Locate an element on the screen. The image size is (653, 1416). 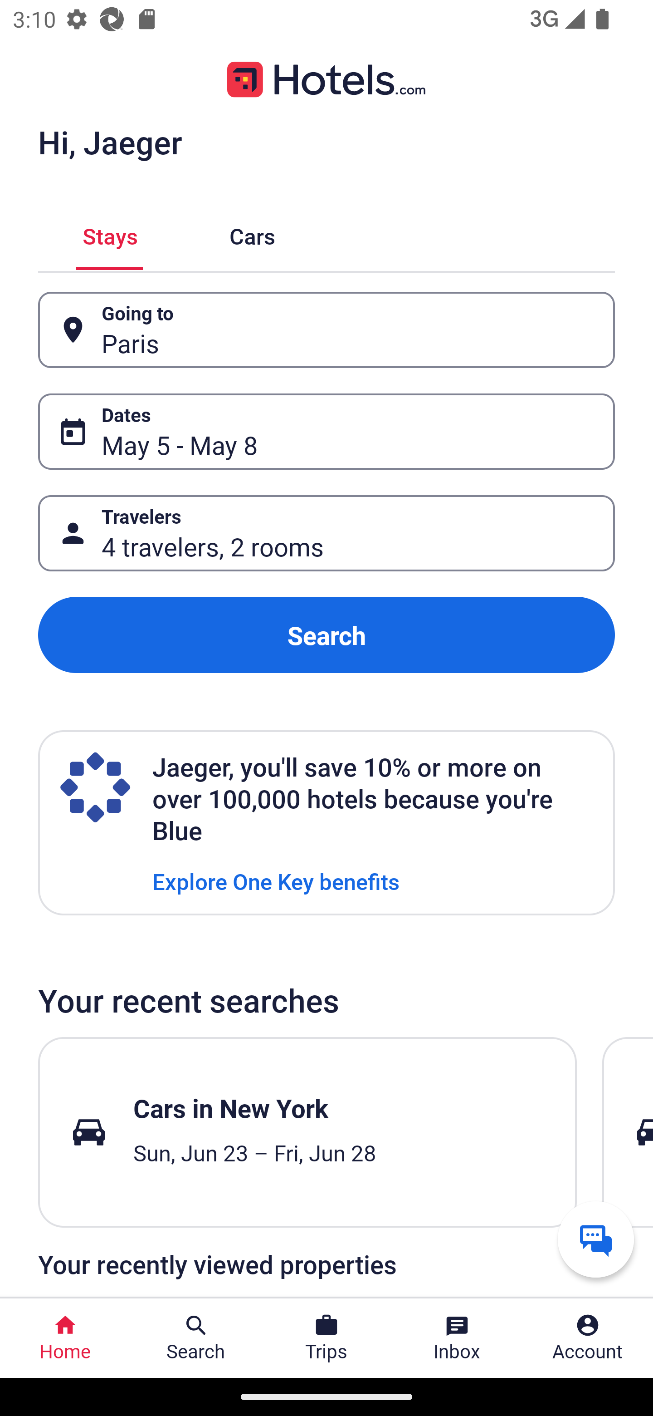
Account Profile. Button is located at coordinates (588, 1338).